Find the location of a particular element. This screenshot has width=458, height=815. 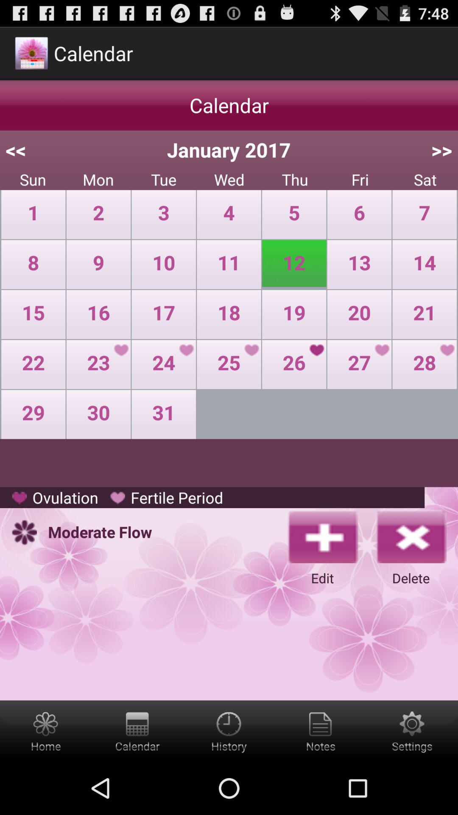

go to setting is located at coordinates (412, 731).